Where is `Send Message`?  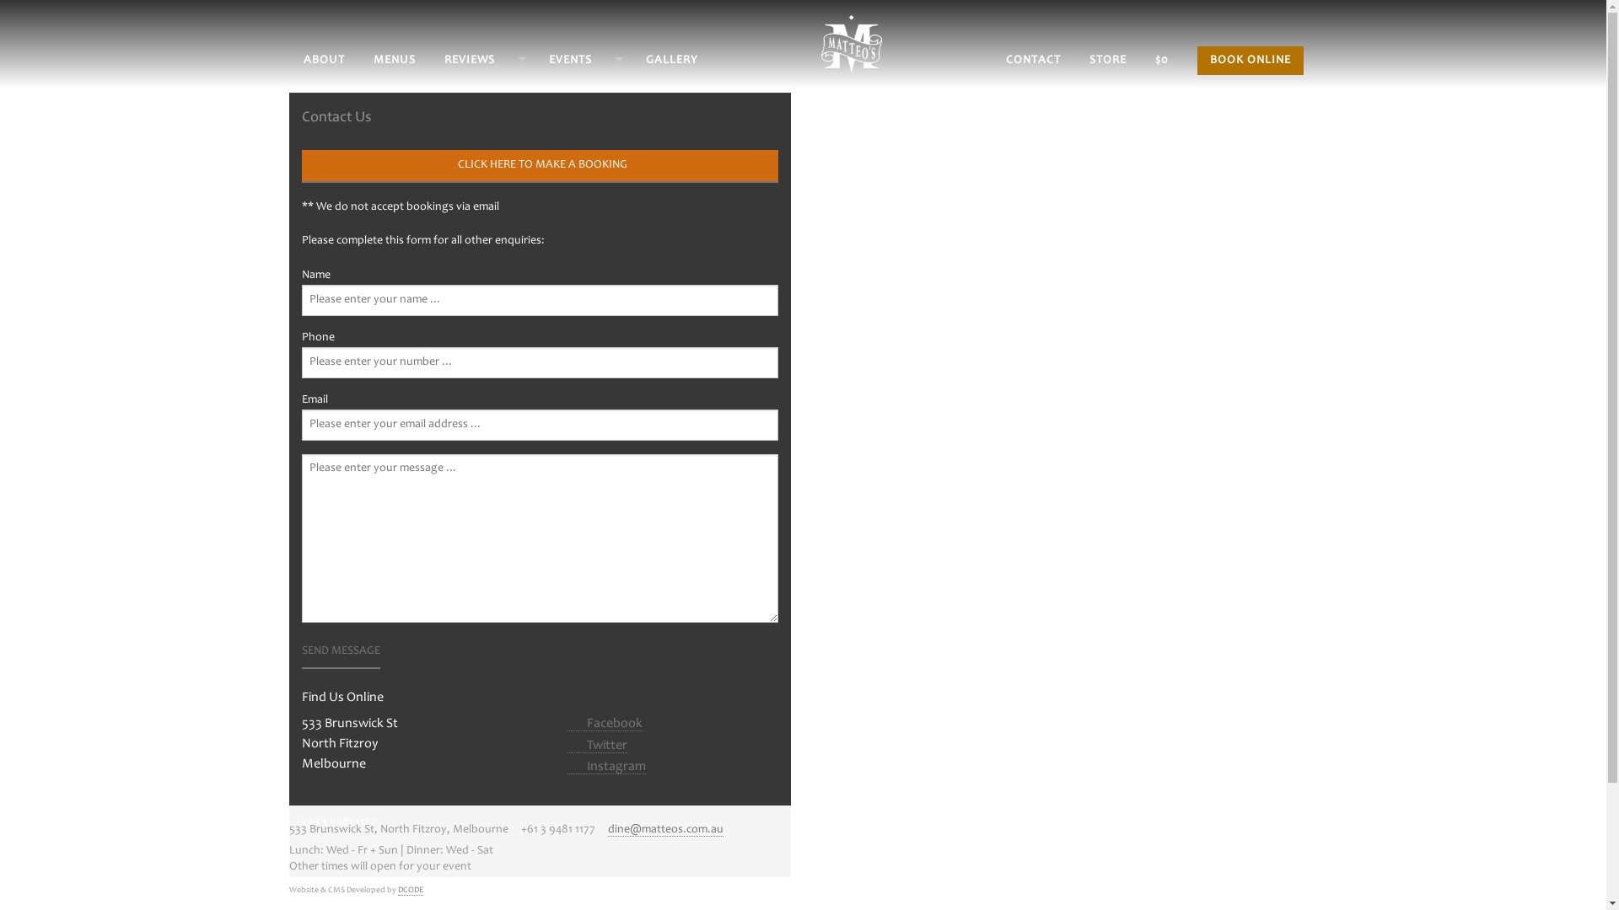 Send Message is located at coordinates (341, 652).